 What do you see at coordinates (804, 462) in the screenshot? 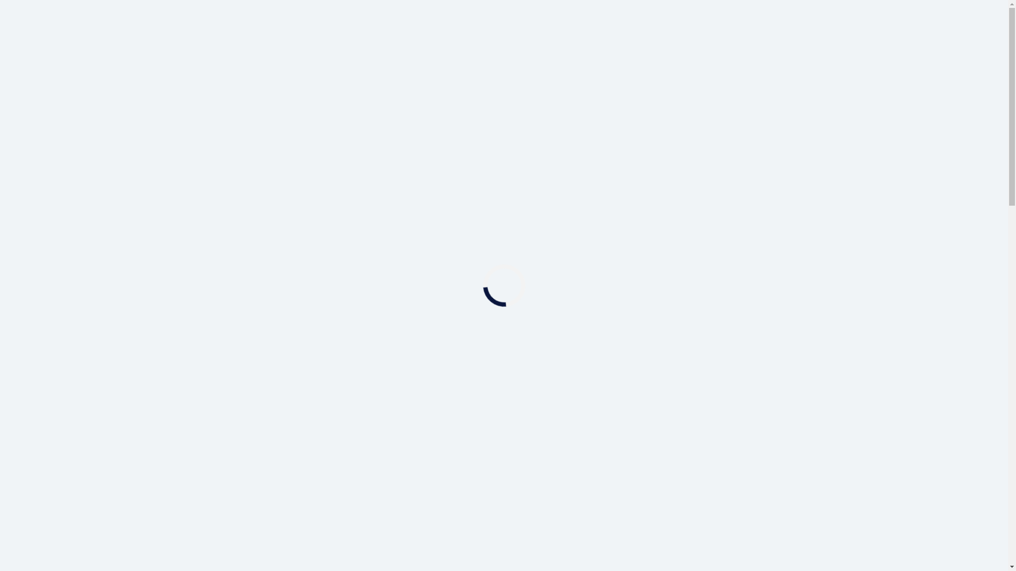
I see `Commercial Disputes,` at bounding box center [804, 462].